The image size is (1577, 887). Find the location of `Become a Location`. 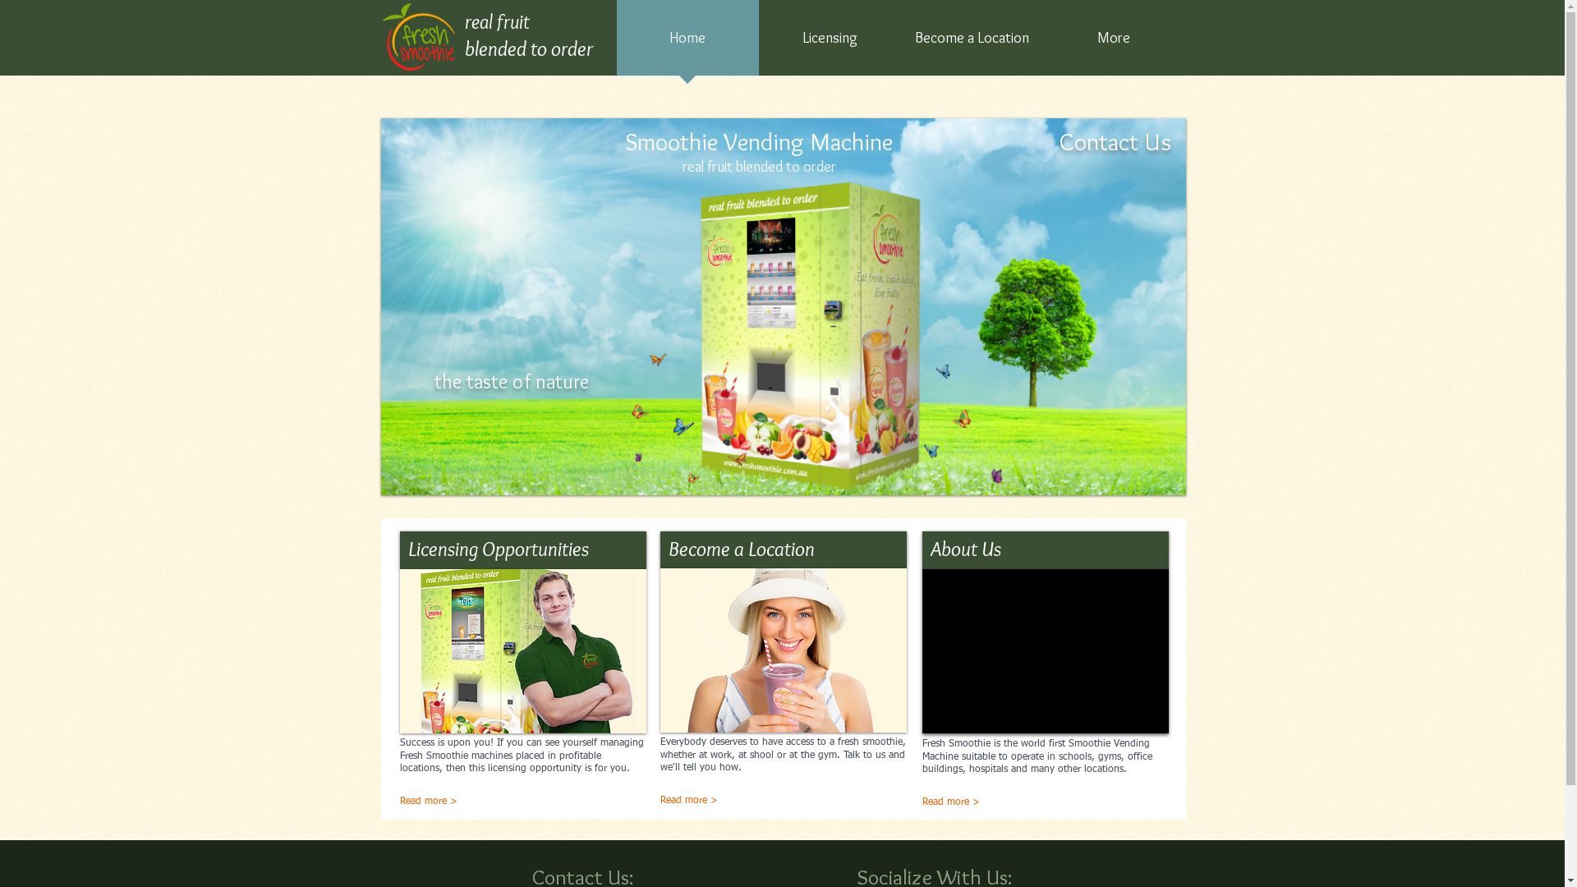

Become a Location is located at coordinates (971, 43).